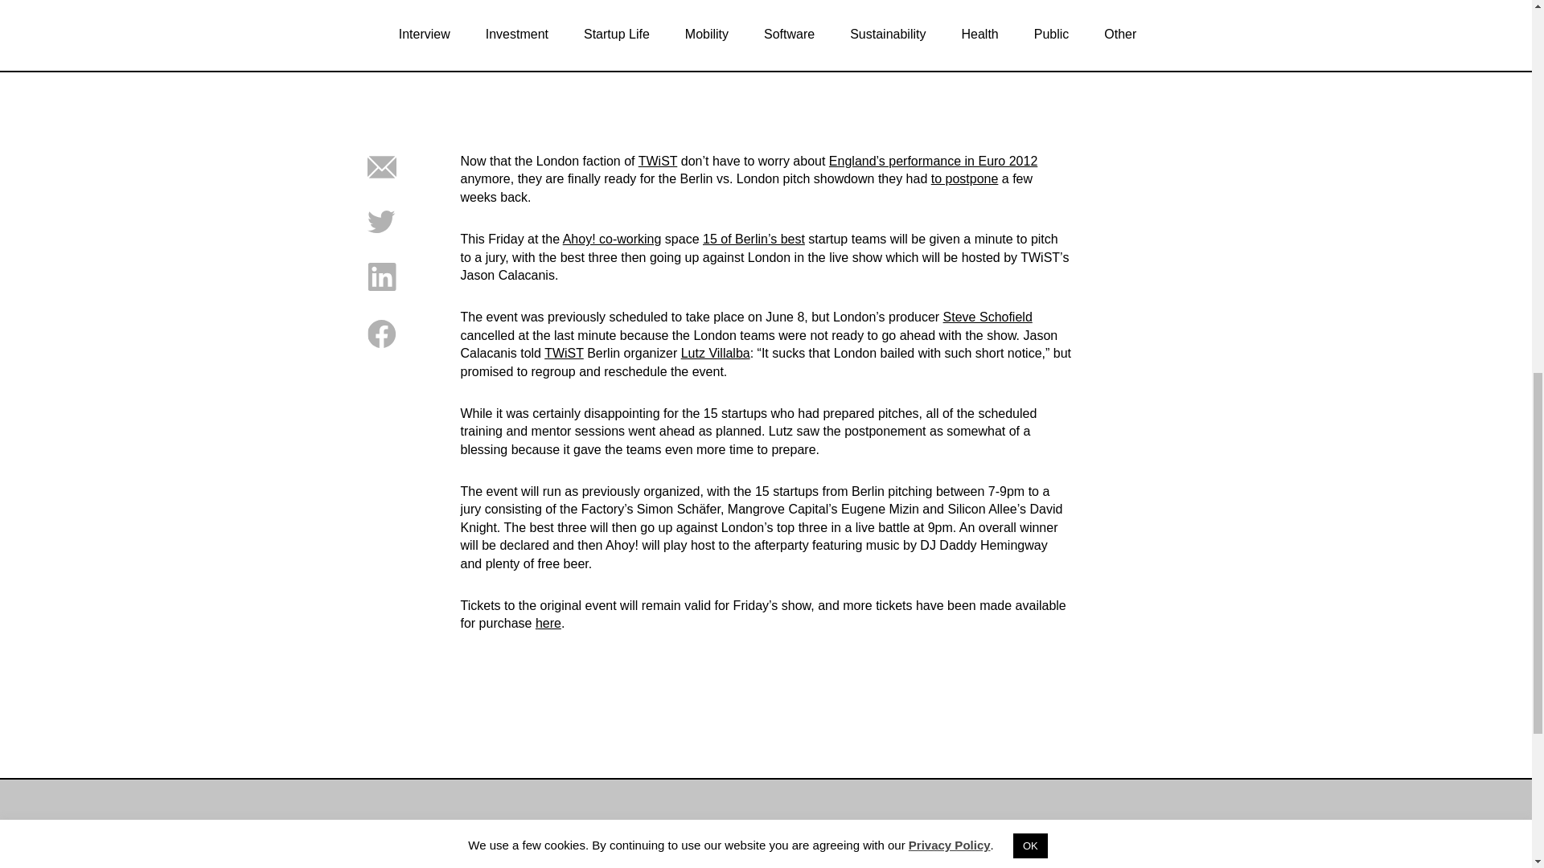 The height and width of the screenshot is (868, 1544). What do you see at coordinates (1169, 854) in the screenshot?
I see `Silicon Allee UG` at bounding box center [1169, 854].